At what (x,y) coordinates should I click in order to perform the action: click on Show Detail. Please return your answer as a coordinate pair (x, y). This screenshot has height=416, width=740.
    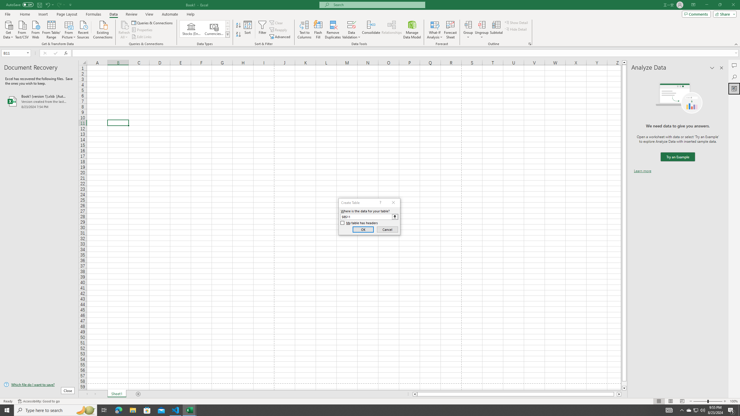
    Looking at the image, I should click on (516, 23).